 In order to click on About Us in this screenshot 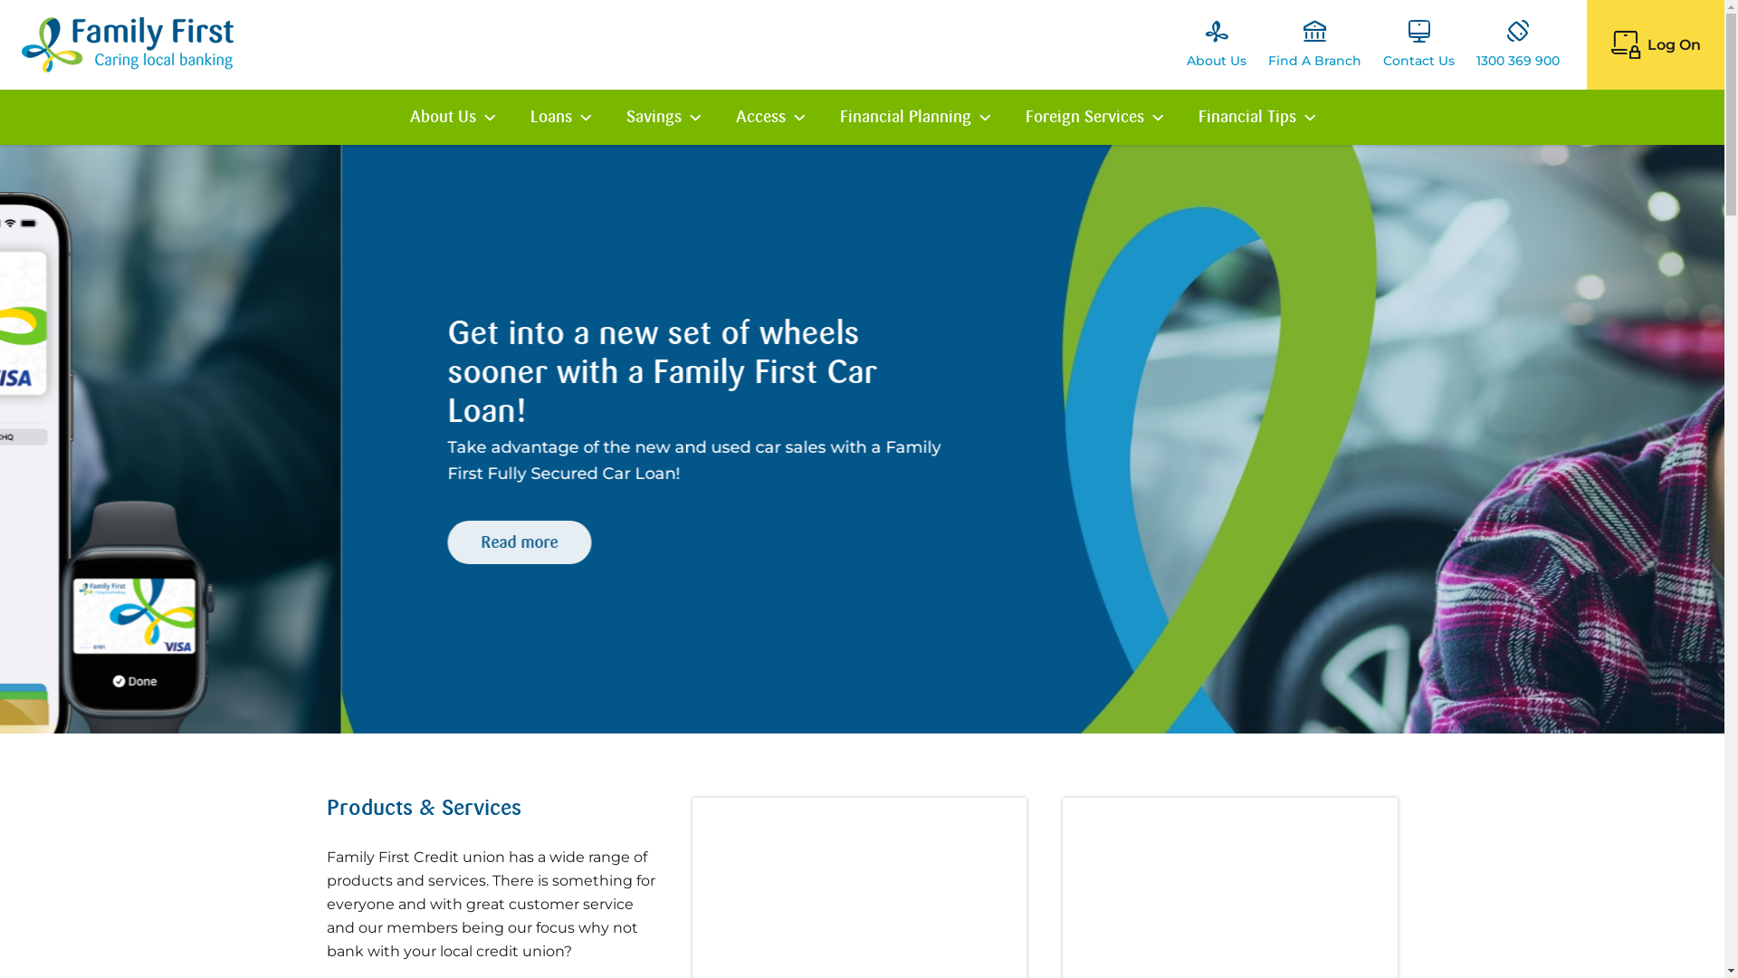, I will do `click(453, 118)`.